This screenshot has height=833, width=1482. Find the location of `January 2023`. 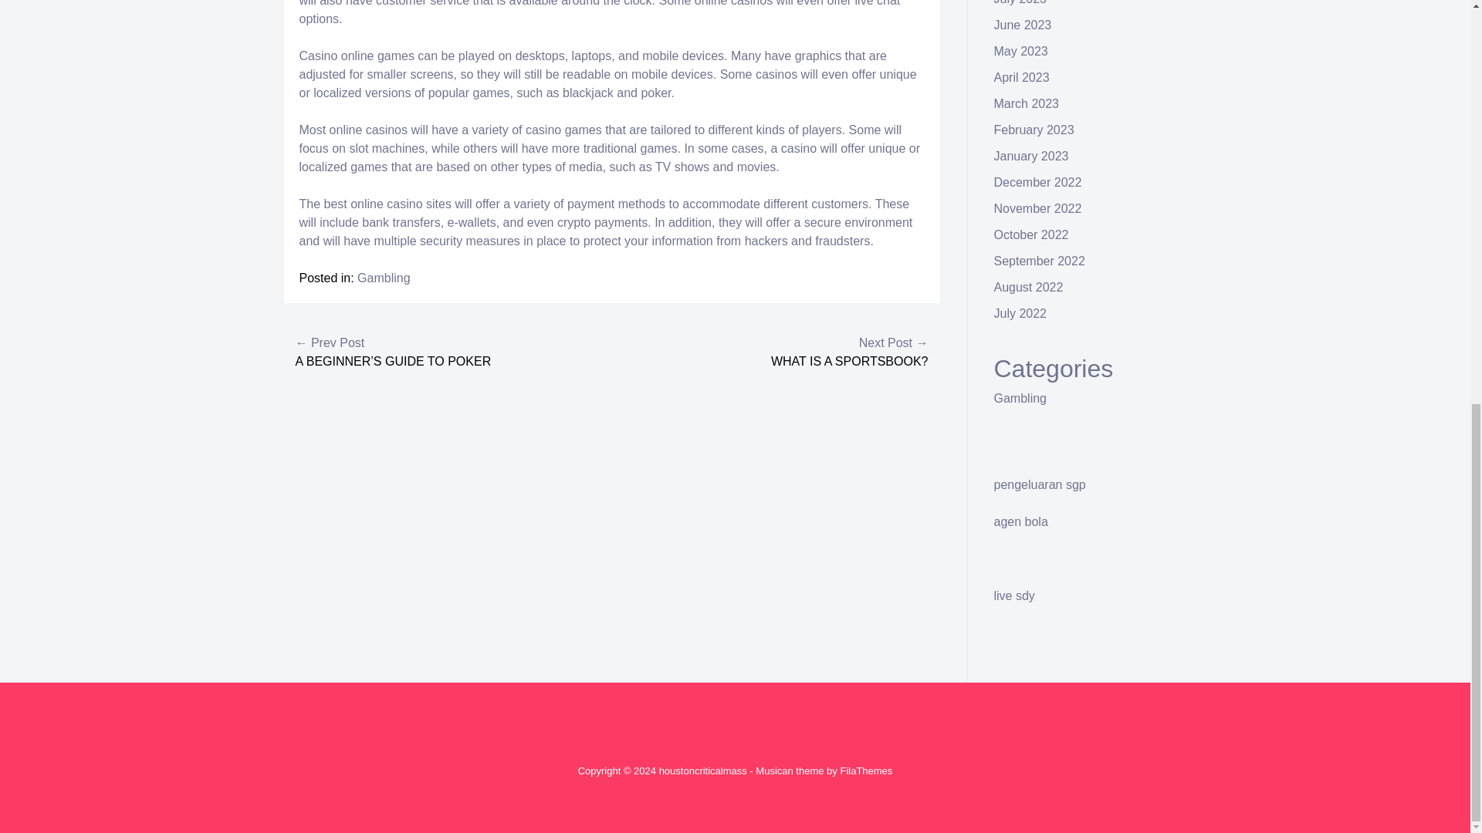

January 2023 is located at coordinates (1031, 156).